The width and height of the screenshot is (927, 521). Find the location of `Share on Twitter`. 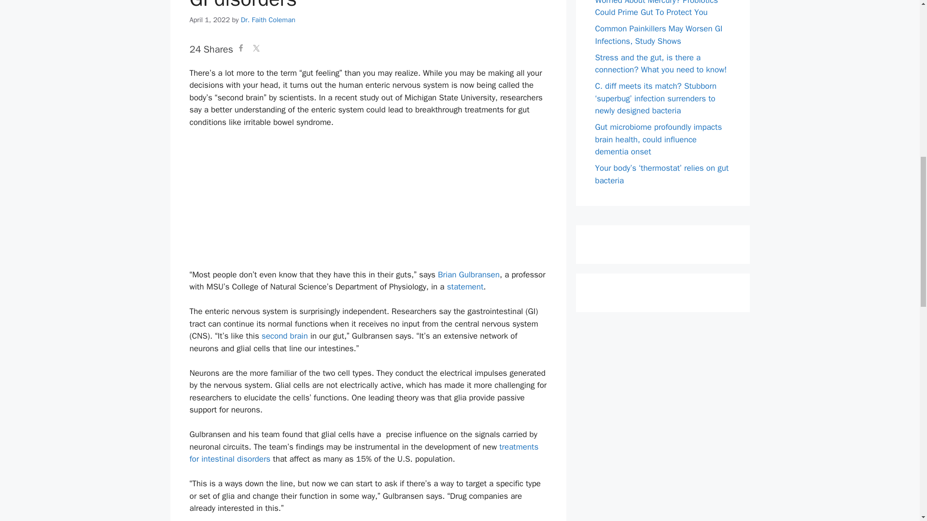

Share on Twitter is located at coordinates (256, 49).